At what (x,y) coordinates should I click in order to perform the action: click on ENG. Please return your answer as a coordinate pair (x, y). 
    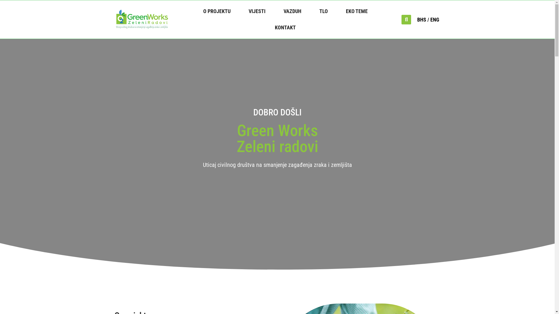
    Looking at the image, I should click on (435, 19).